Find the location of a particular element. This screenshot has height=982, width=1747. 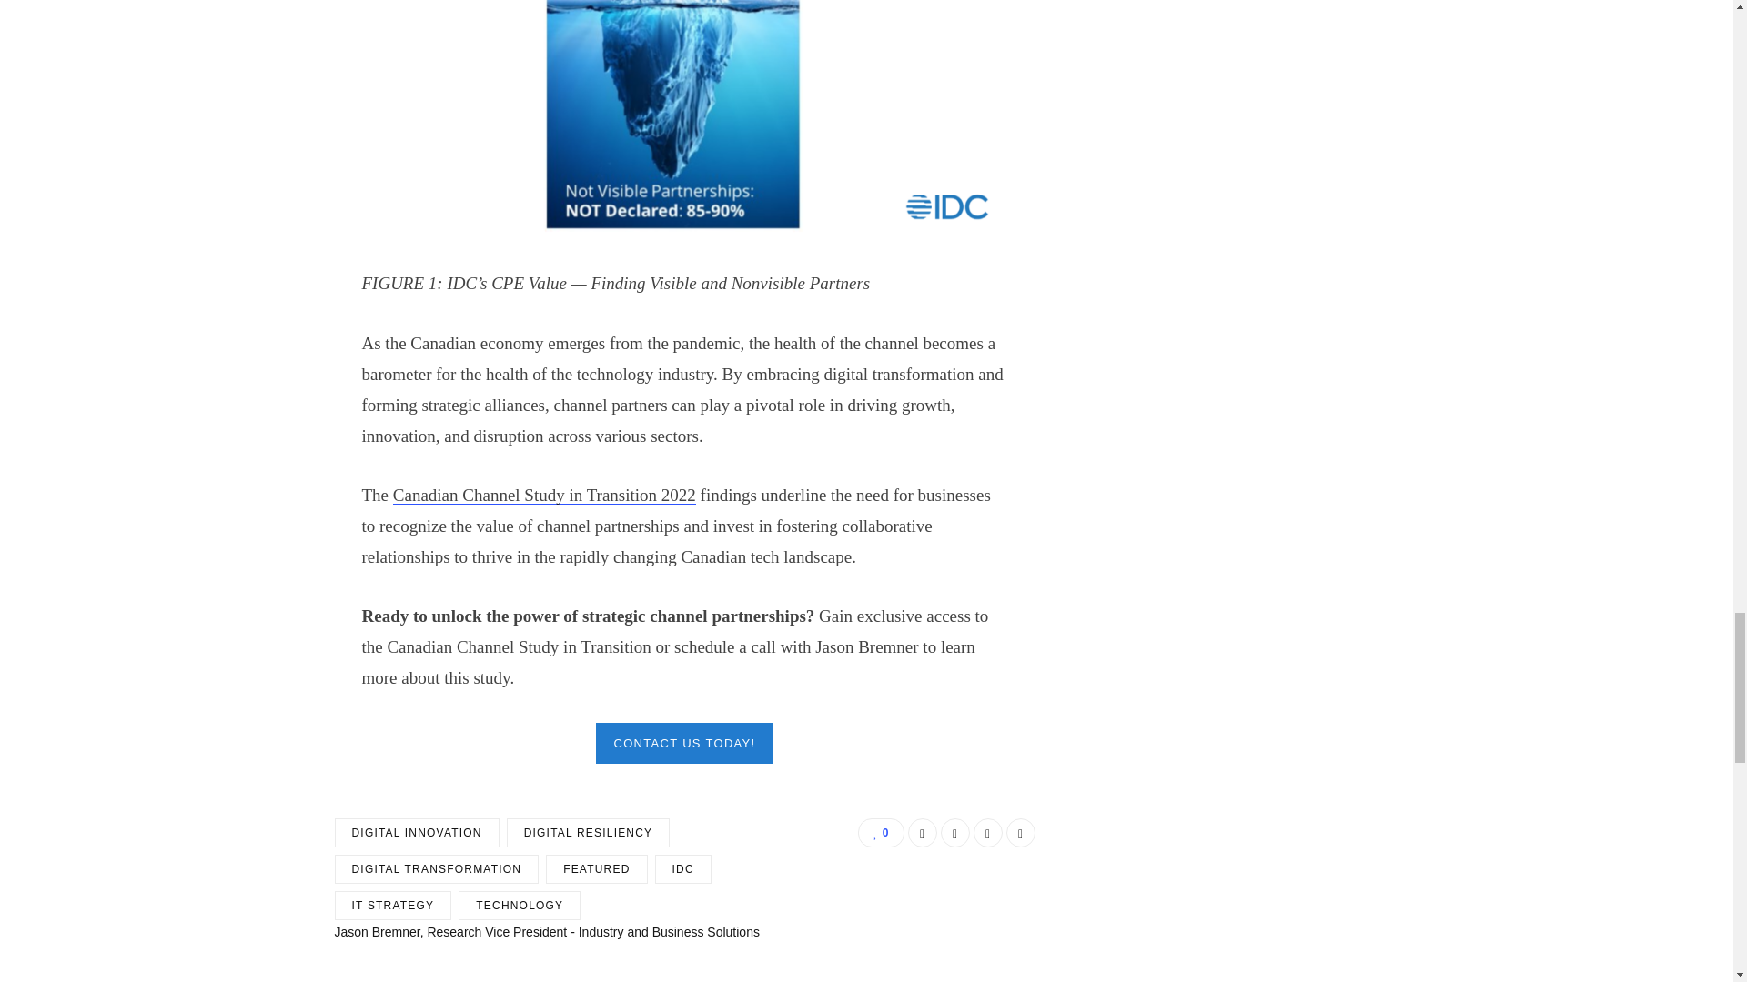

DIGITAL INNOVATION is located at coordinates (417, 833).